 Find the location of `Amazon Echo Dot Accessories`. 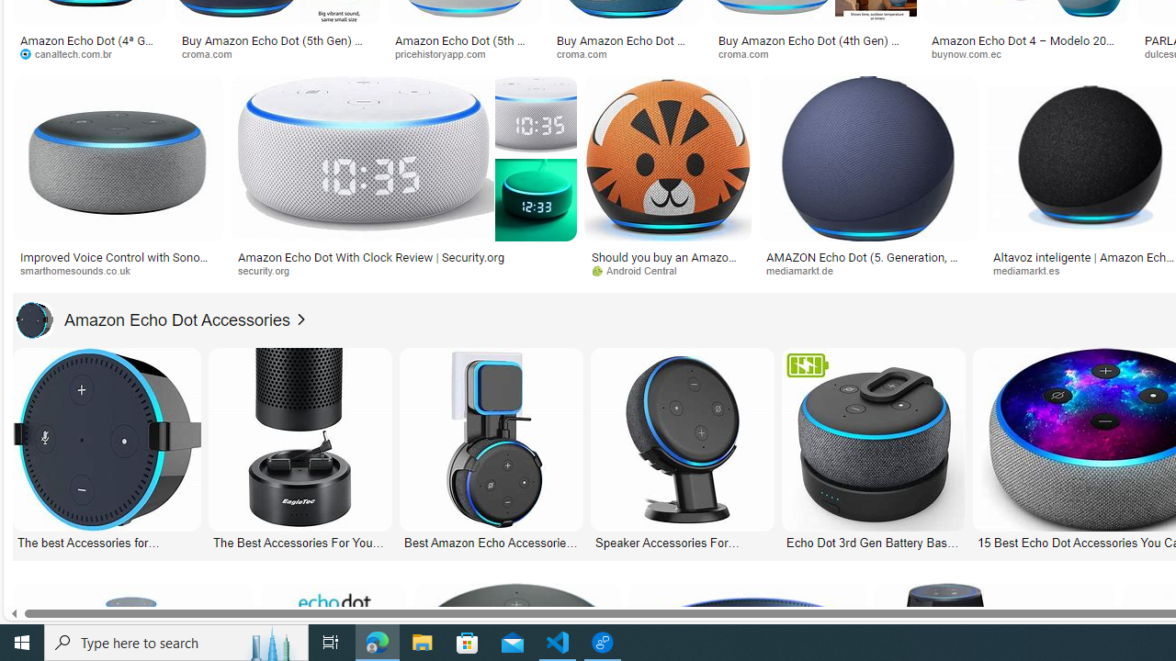

Amazon Echo Dot Accessories is located at coordinates (153, 319).